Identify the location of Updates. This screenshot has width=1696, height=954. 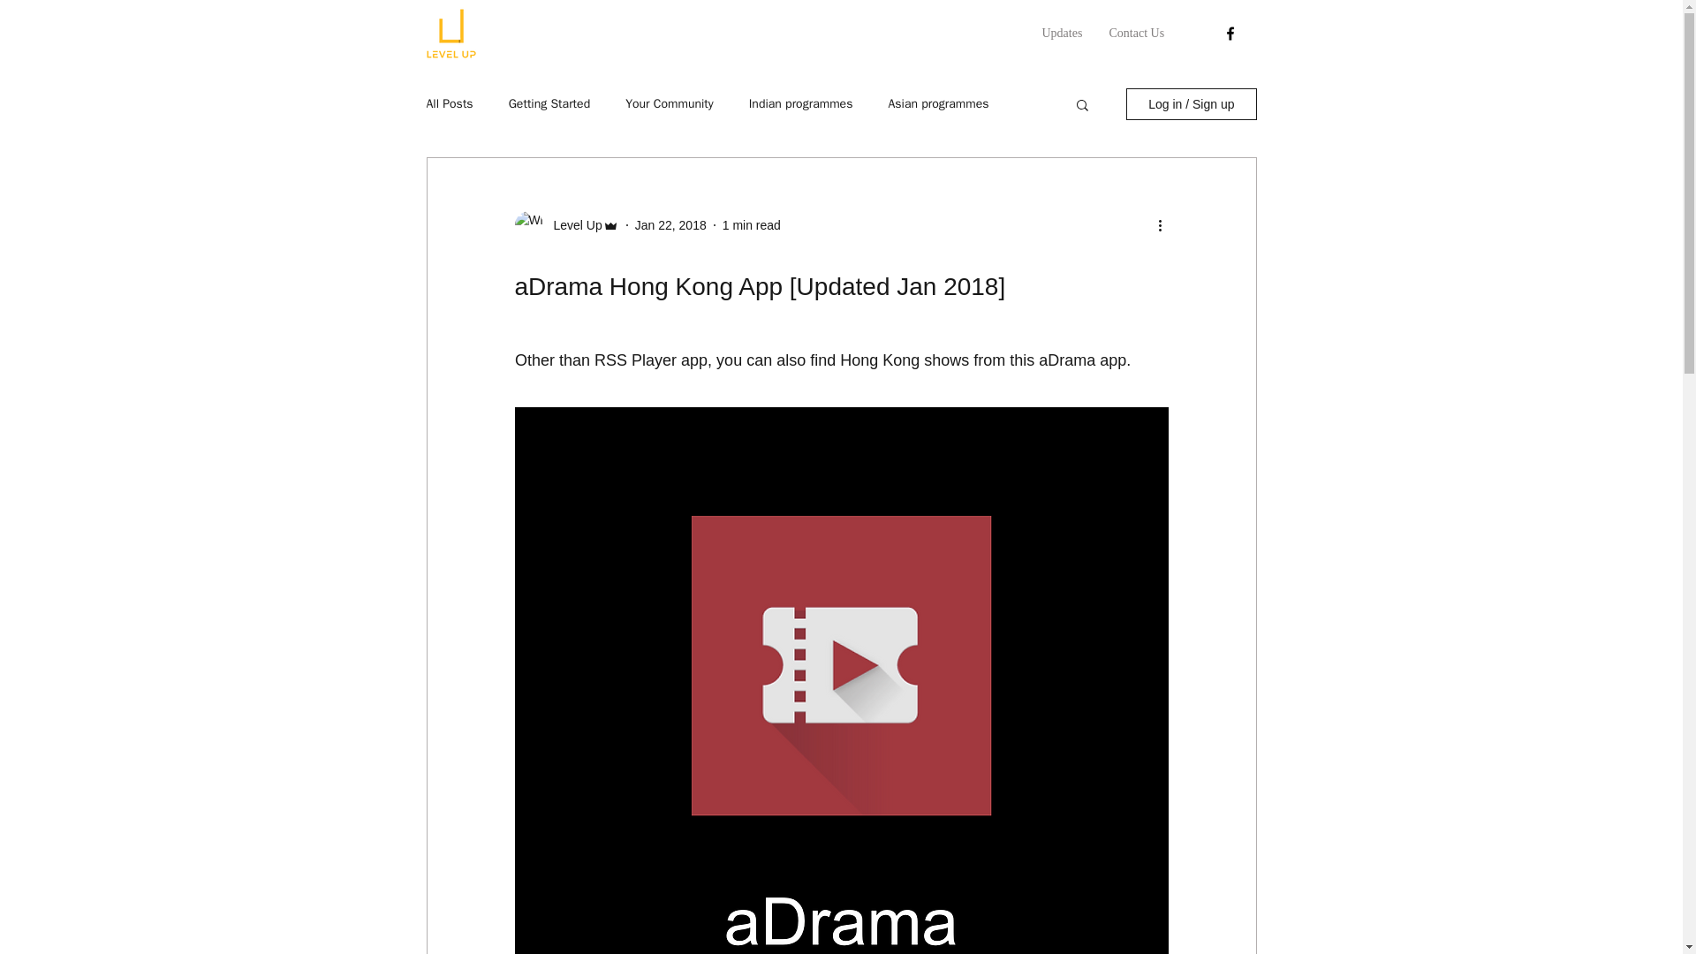
(1062, 33).